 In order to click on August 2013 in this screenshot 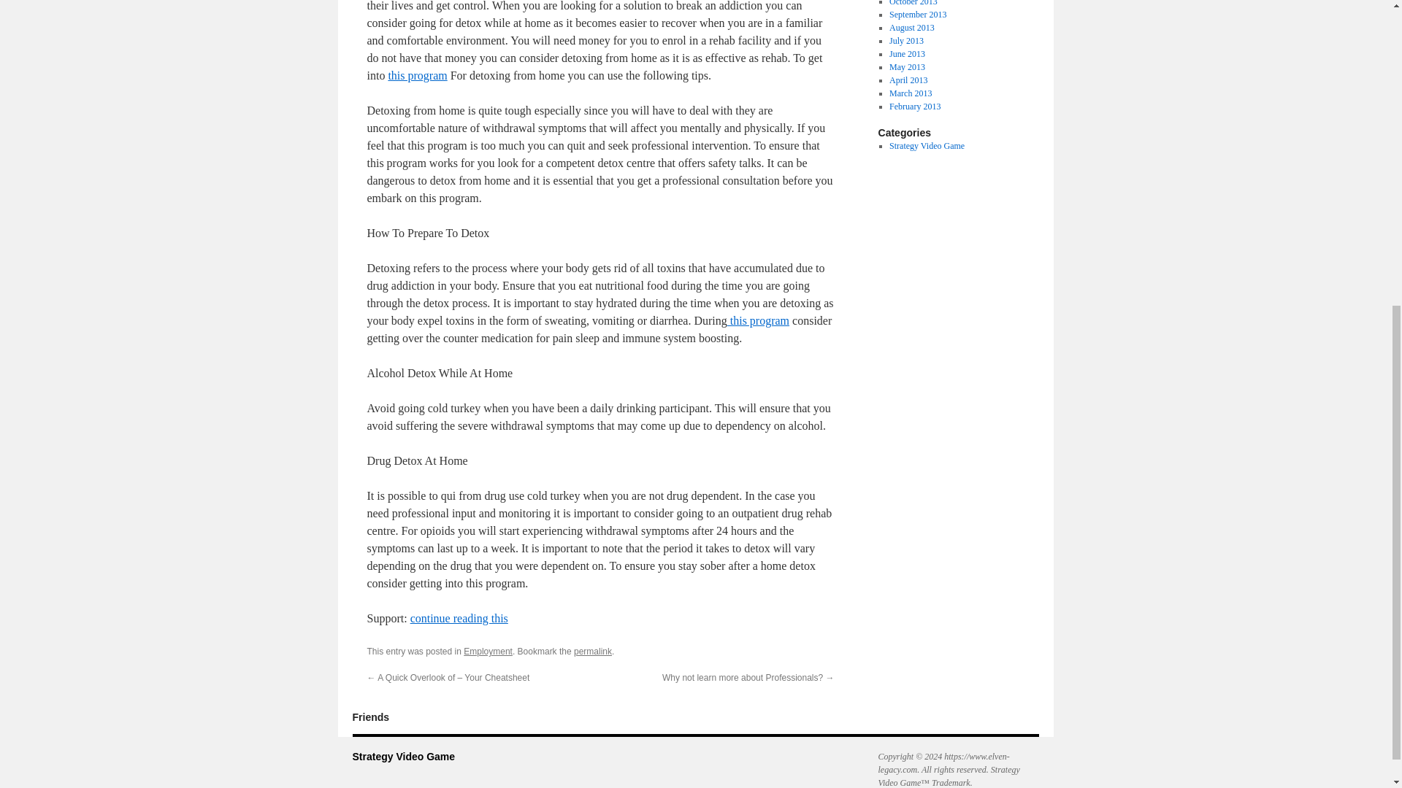, I will do `click(911, 28)`.